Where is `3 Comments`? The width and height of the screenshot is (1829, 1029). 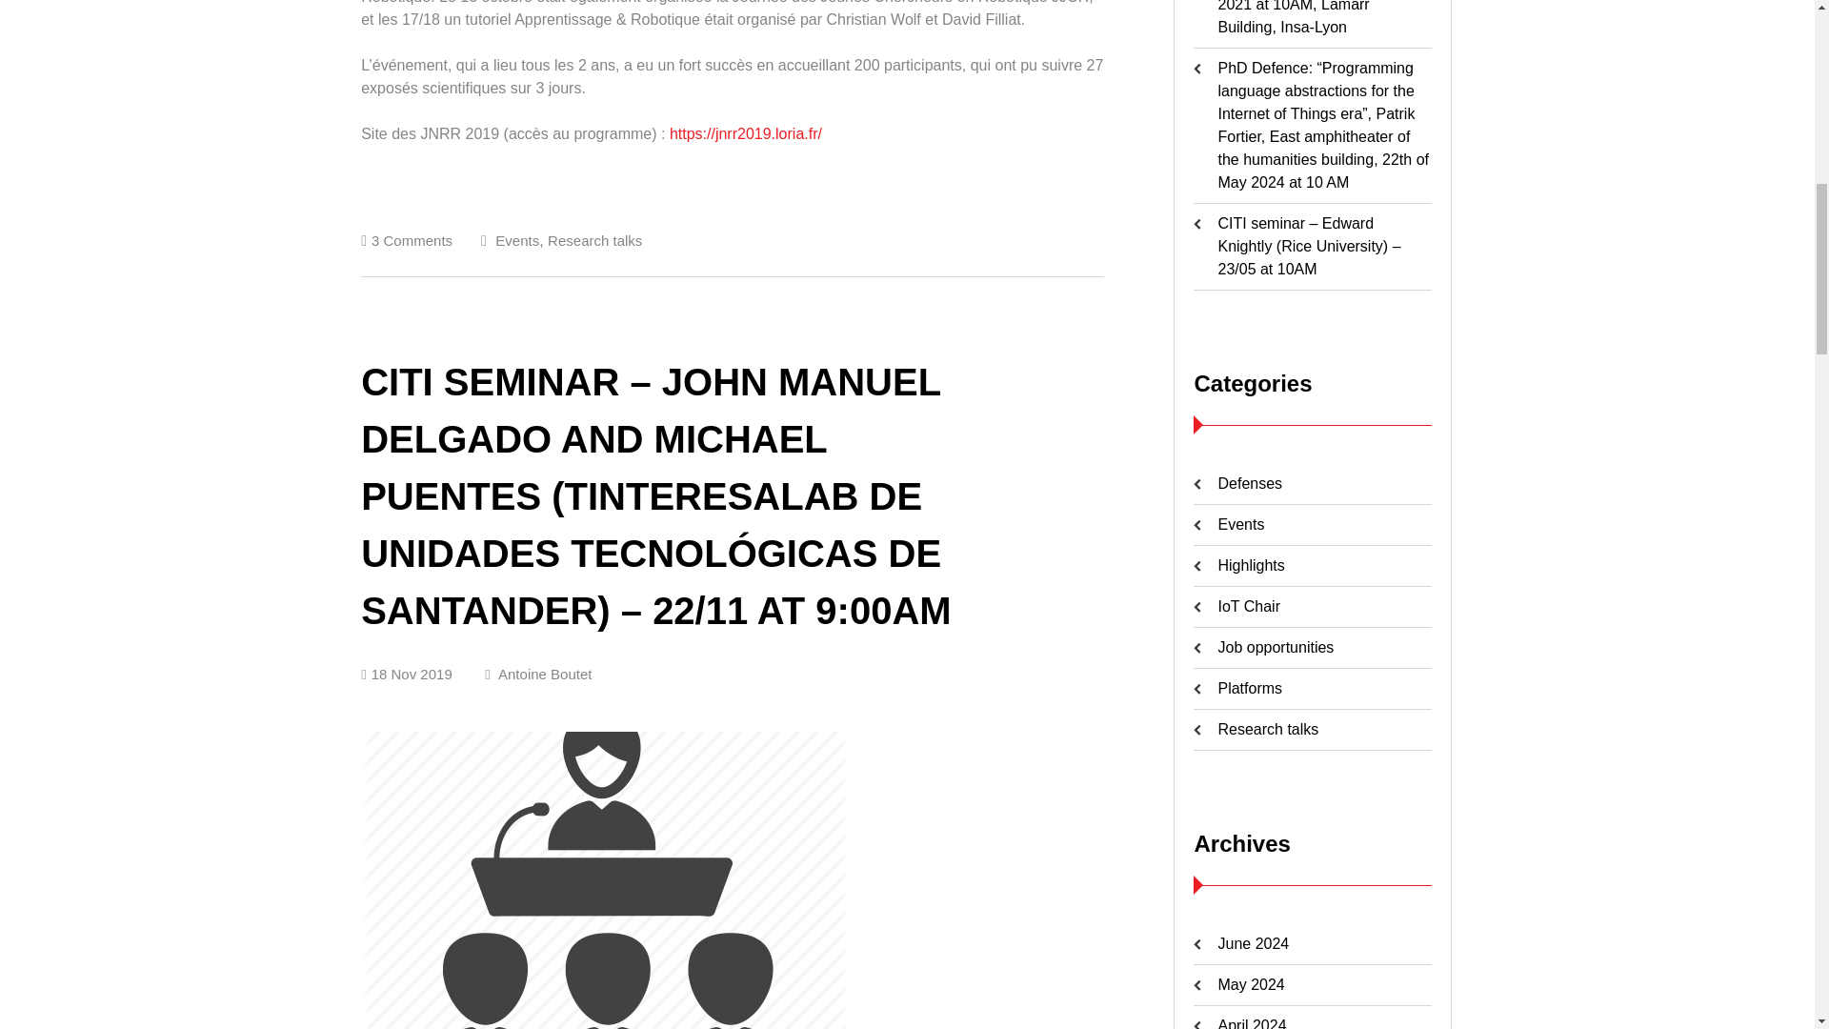
3 Comments is located at coordinates (412, 240).